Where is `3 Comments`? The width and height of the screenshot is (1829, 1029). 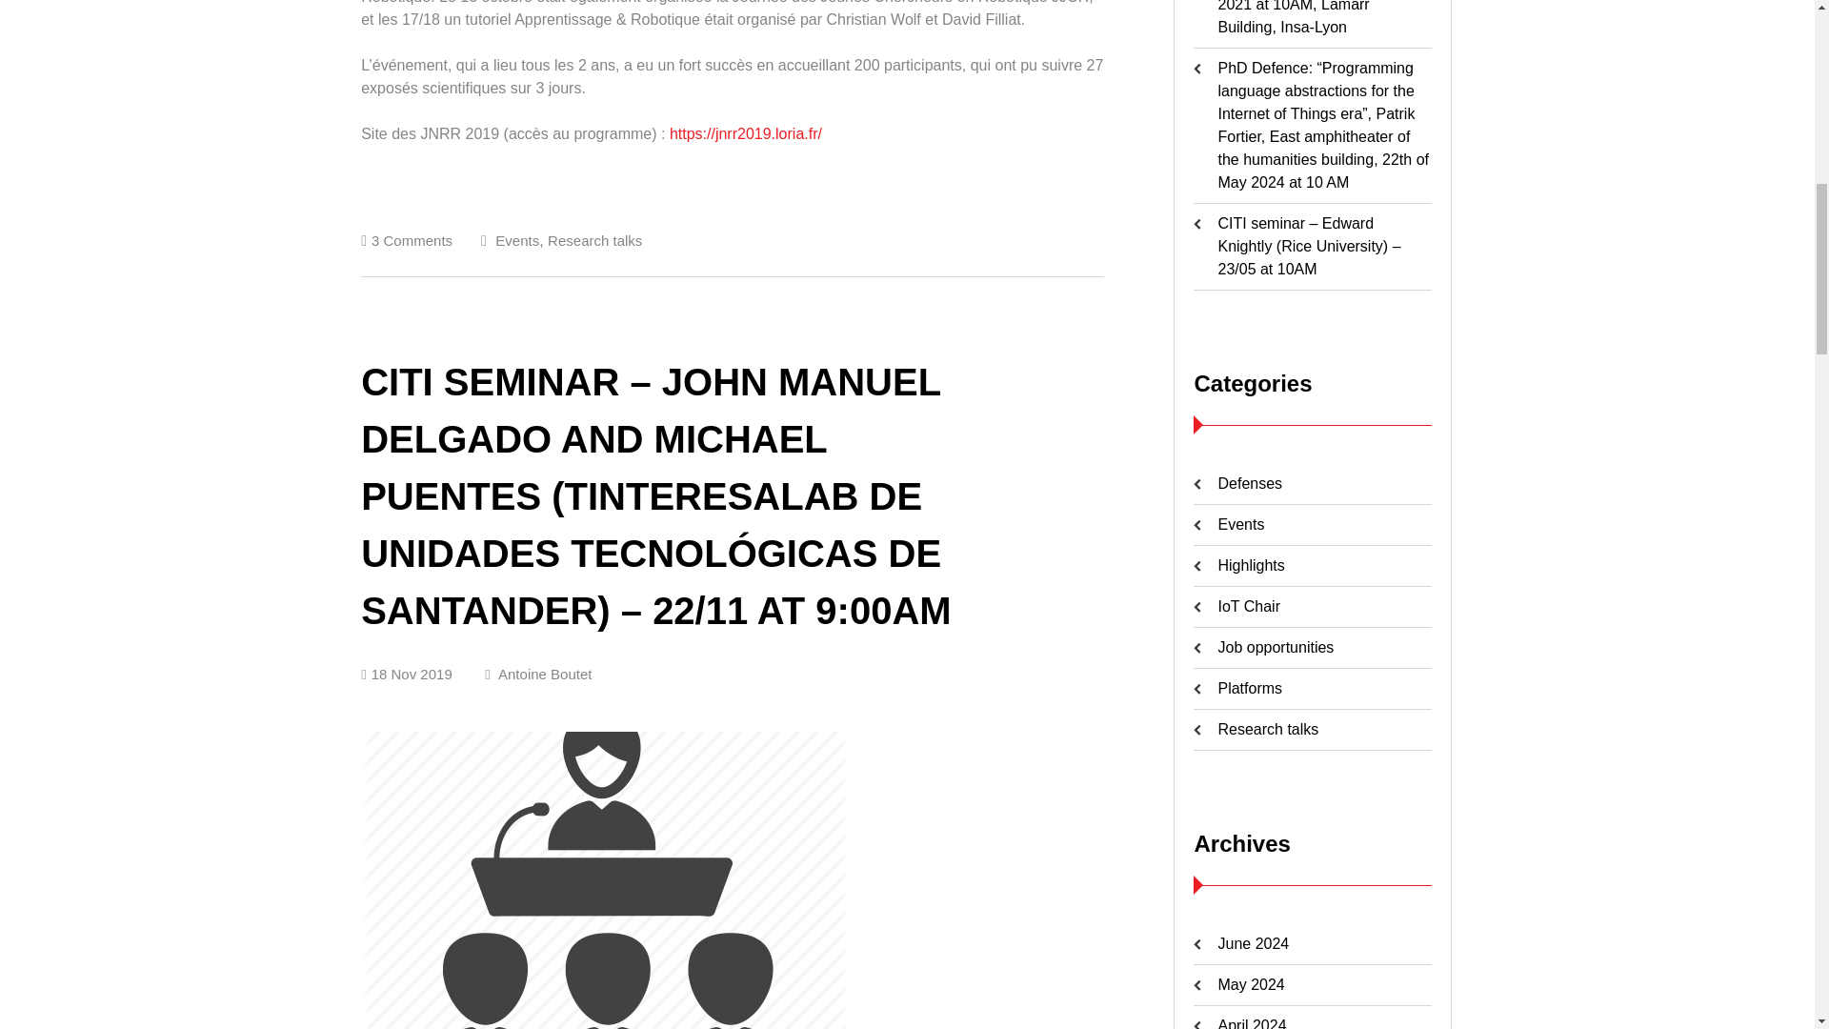
3 Comments is located at coordinates (412, 240).